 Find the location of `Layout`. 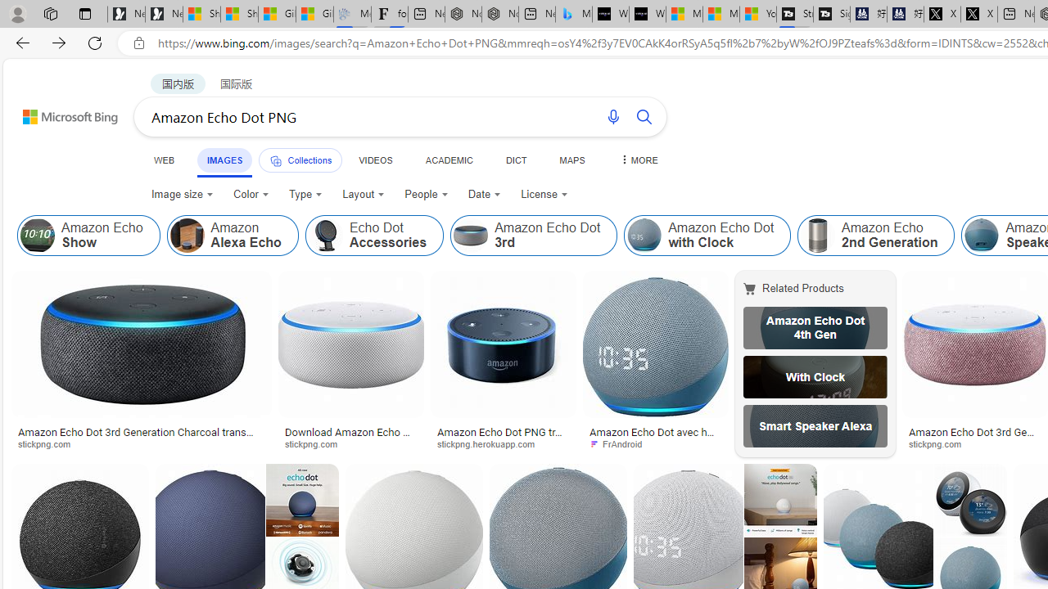

Layout is located at coordinates (364, 195).